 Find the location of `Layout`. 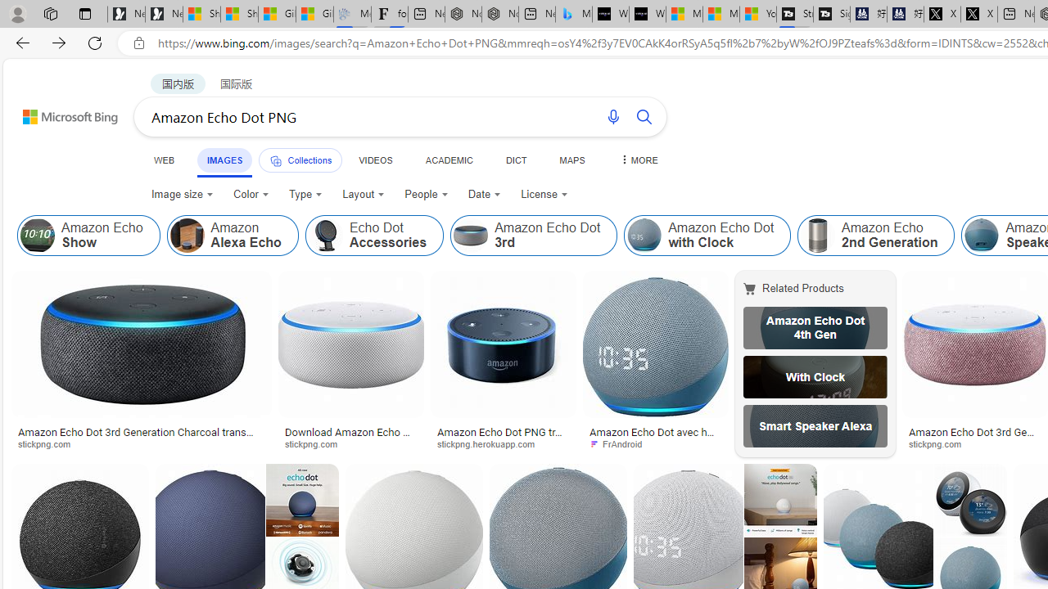

Layout is located at coordinates (364, 195).